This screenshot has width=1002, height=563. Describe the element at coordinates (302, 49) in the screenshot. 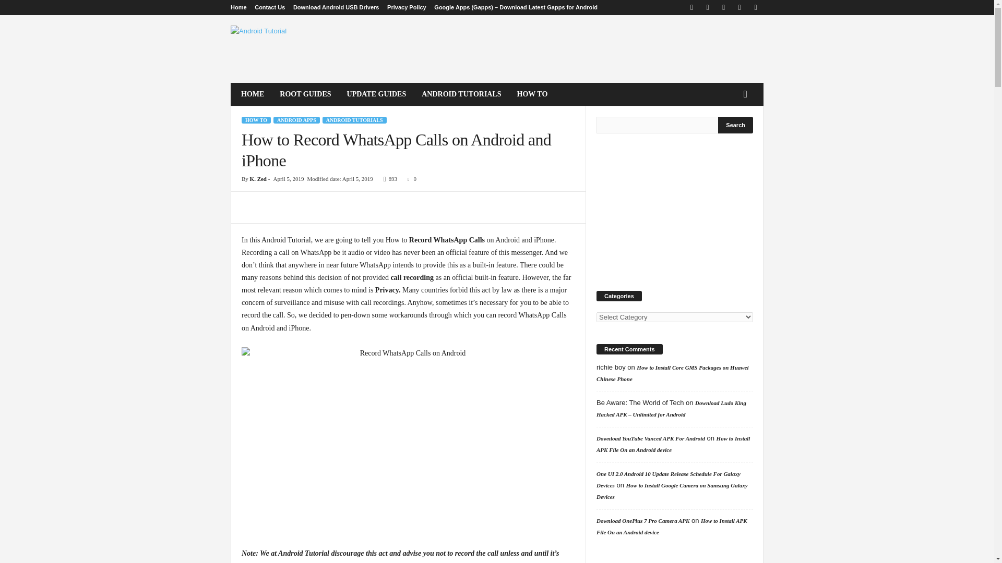

I see `Android Tutorial` at that location.